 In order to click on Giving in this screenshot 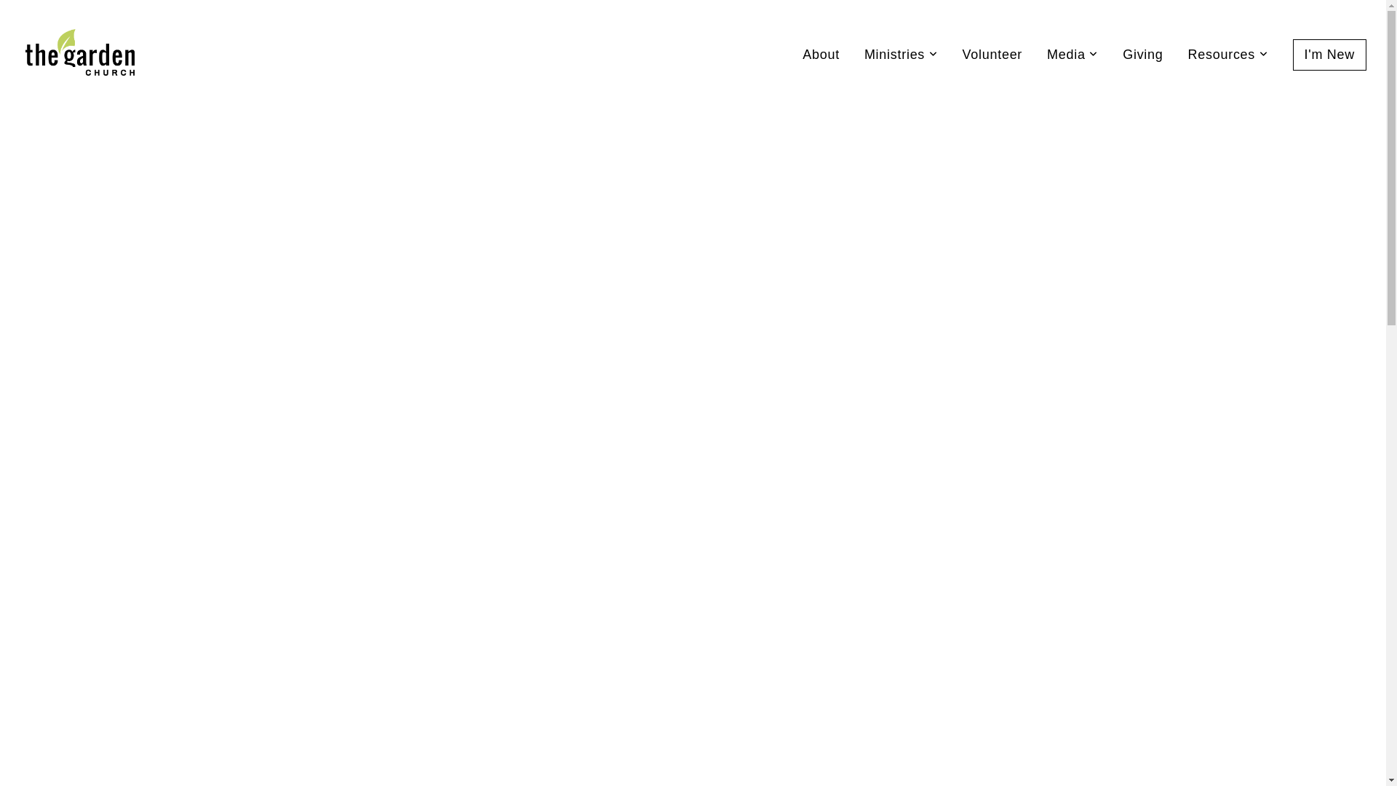, I will do `click(1142, 54)`.